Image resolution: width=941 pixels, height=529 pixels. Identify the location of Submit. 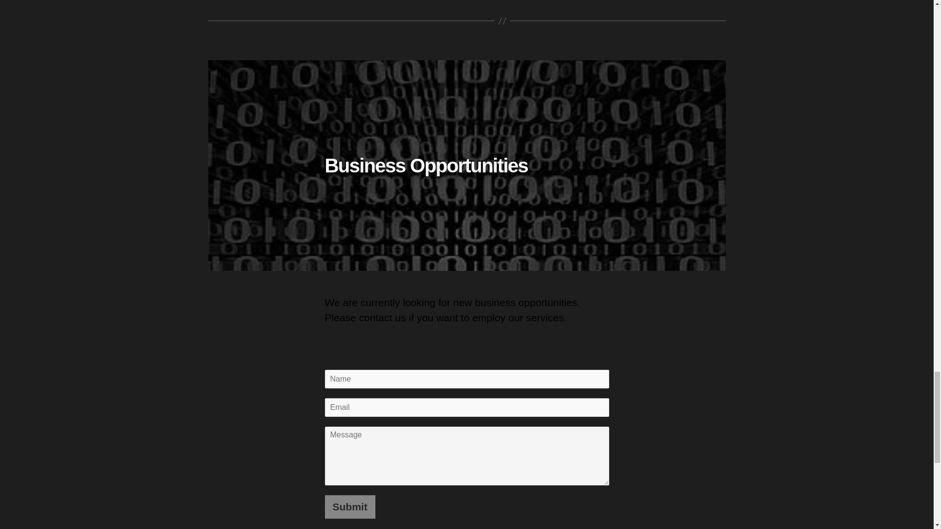
(349, 506).